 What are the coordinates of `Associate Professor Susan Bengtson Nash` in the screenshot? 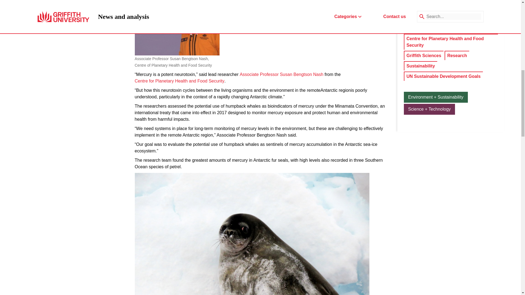 It's located at (282, 75).